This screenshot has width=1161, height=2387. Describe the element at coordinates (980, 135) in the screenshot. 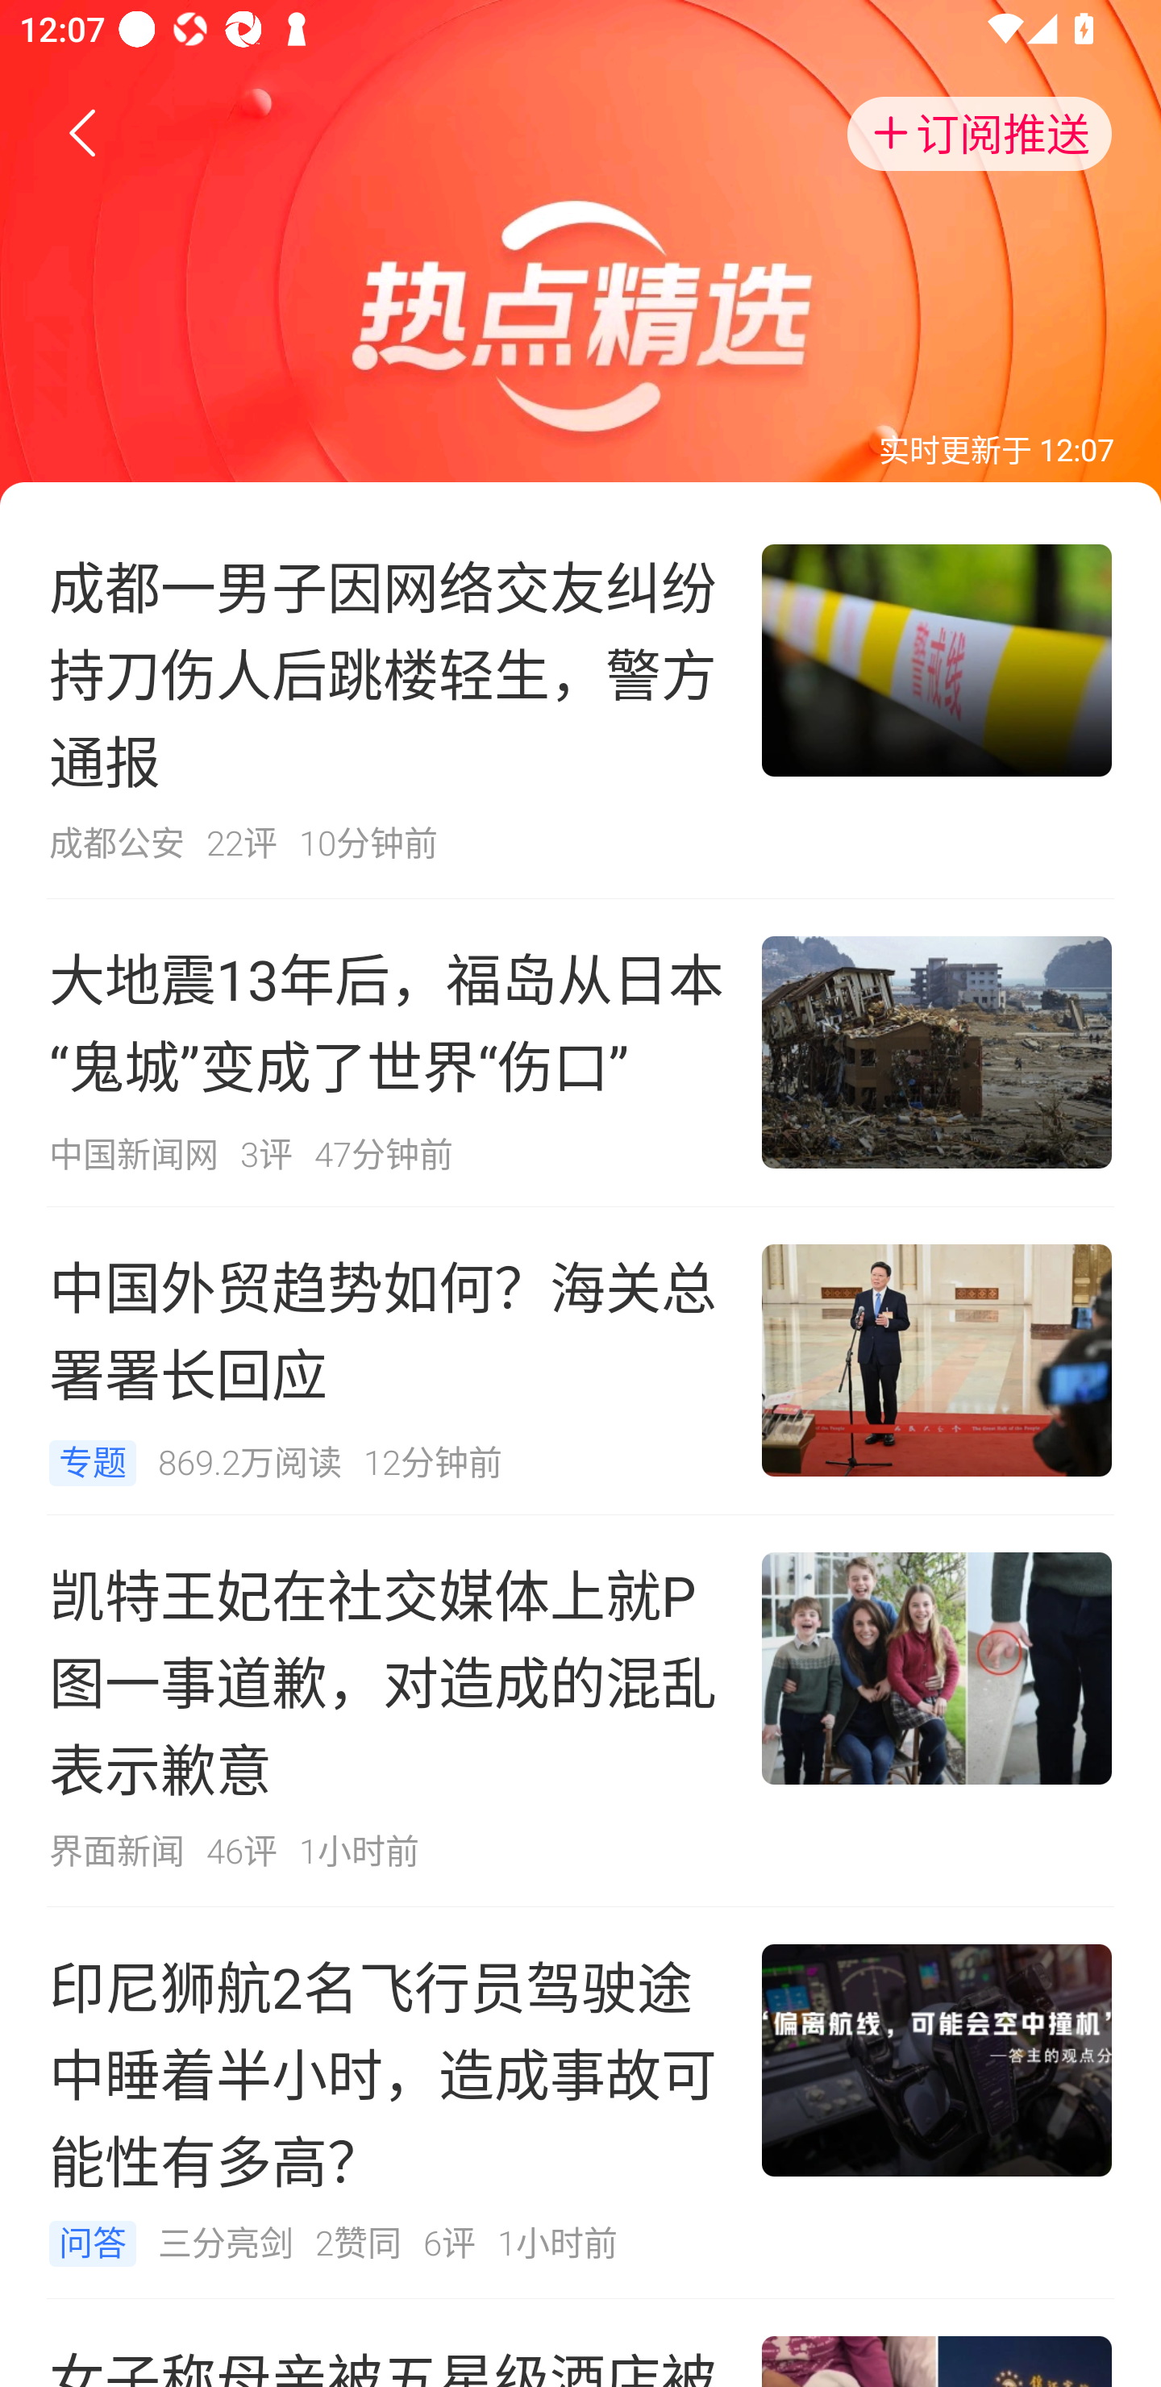

I see ` 订阅推送` at that location.